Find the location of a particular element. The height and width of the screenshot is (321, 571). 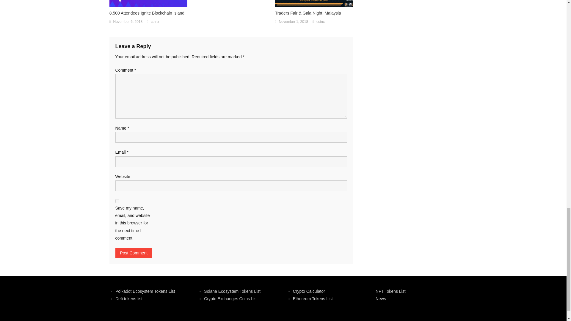

coinx is located at coordinates (155, 22).